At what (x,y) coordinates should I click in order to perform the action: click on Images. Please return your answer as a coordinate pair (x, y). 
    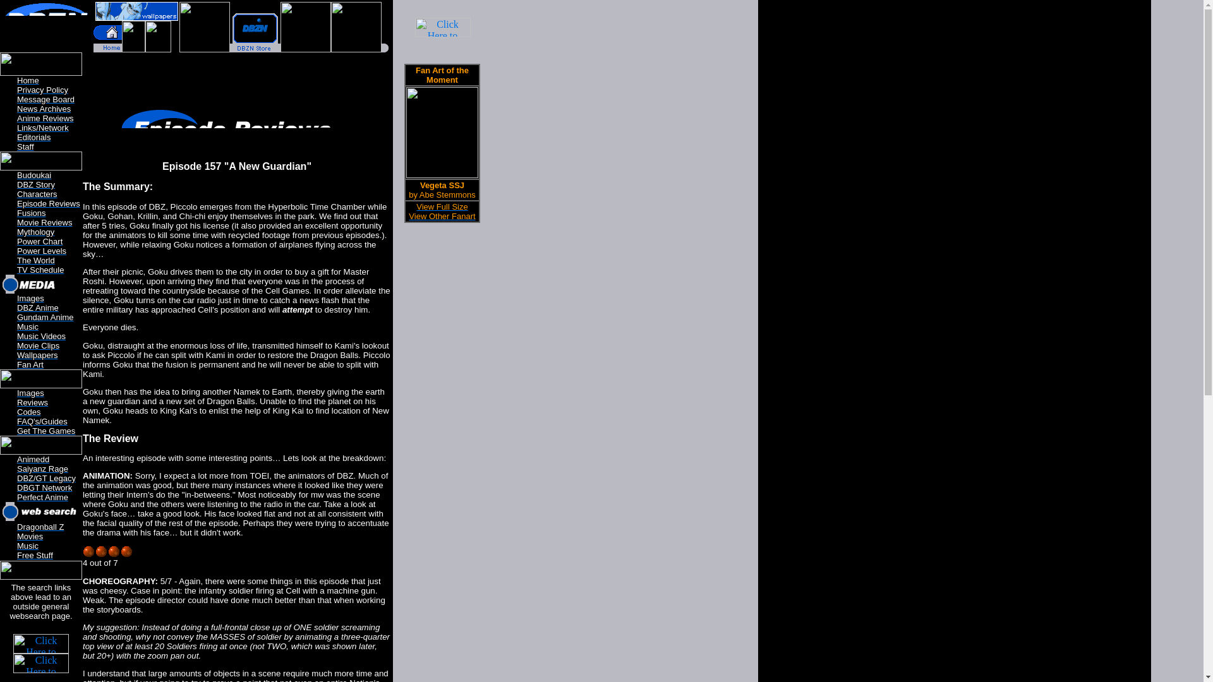
    Looking at the image, I should click on (30, 393).